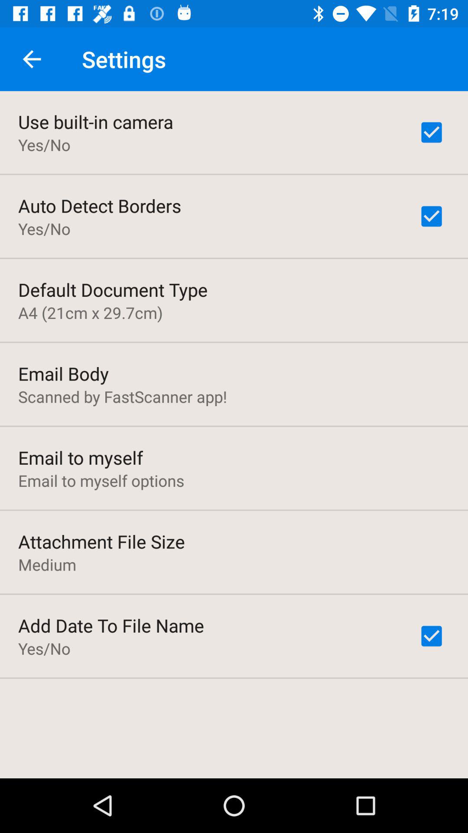 The width and height of the screenshot is (468, 833). Describe the element at coordinates (95, 121) in the screenshot. I see `tap item above the yes/no item` at that location.